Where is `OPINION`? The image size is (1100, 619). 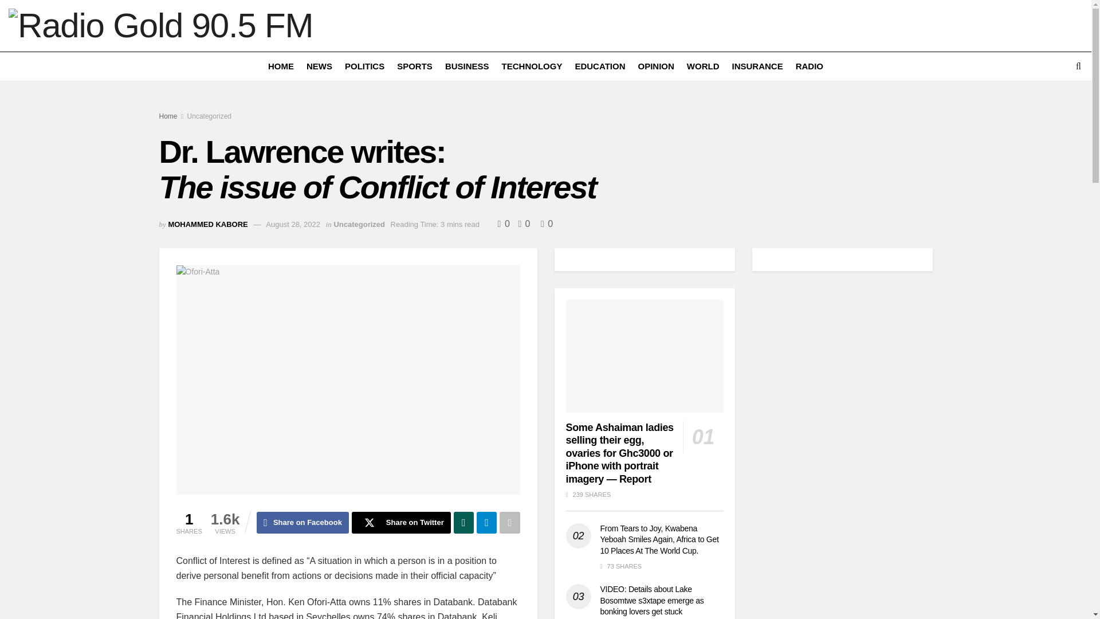
OPINION is located at coordinates (655, 66).